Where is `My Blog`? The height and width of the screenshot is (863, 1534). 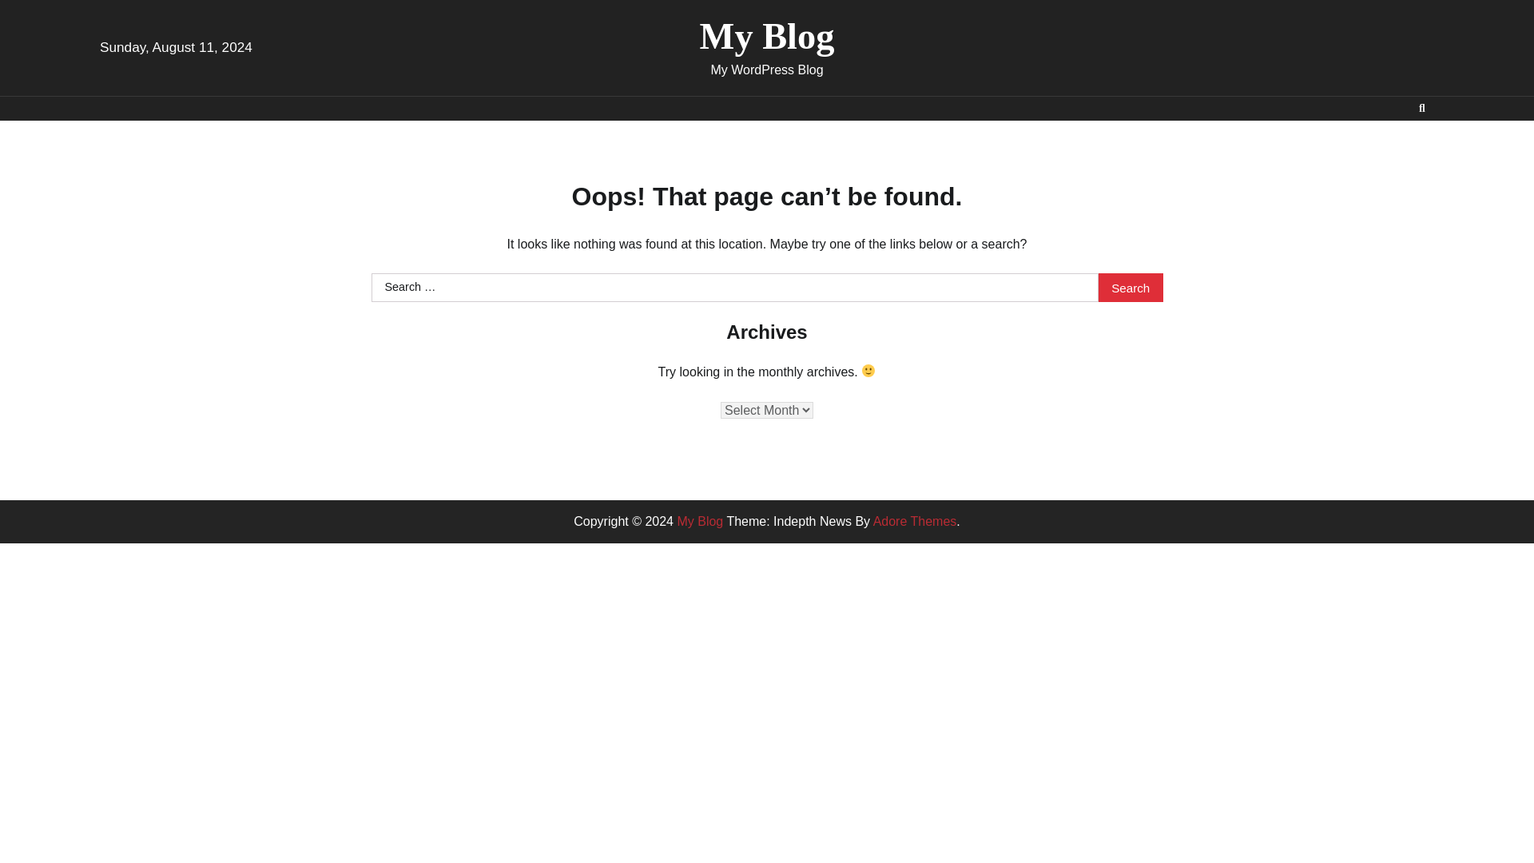 My Blog is located at coordinates (699, 521).